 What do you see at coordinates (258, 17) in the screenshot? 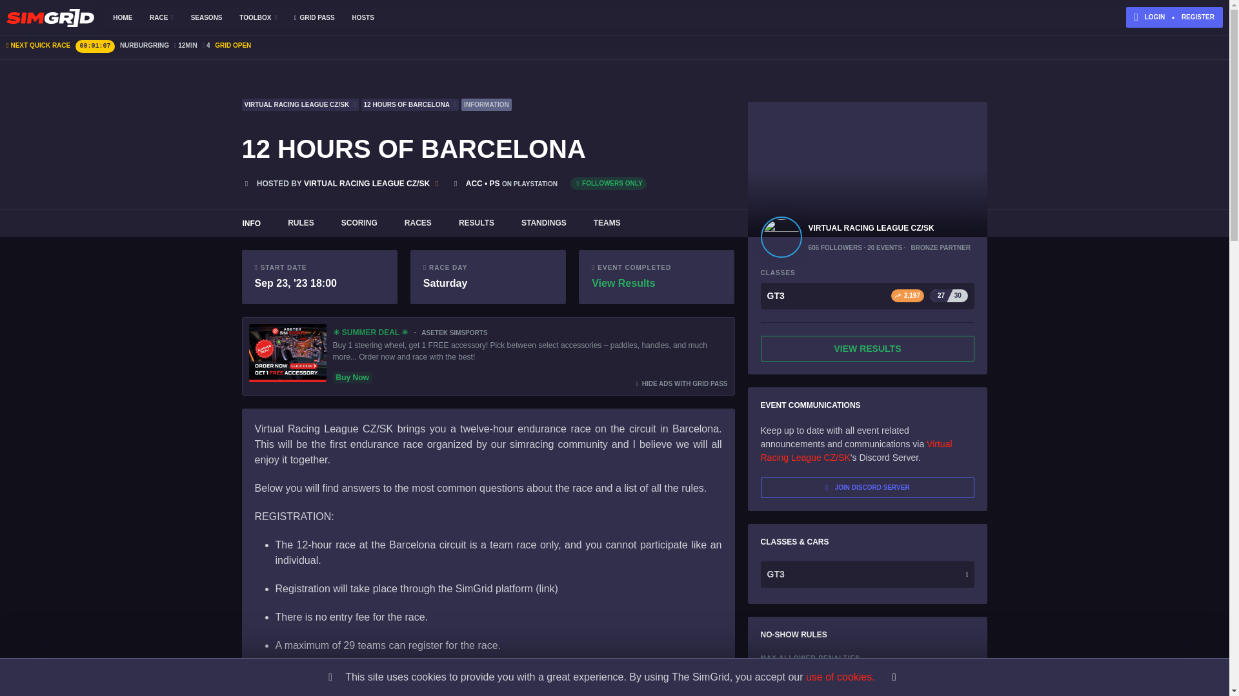
I see `TOOLBOX` at bounding box center [258, 17].